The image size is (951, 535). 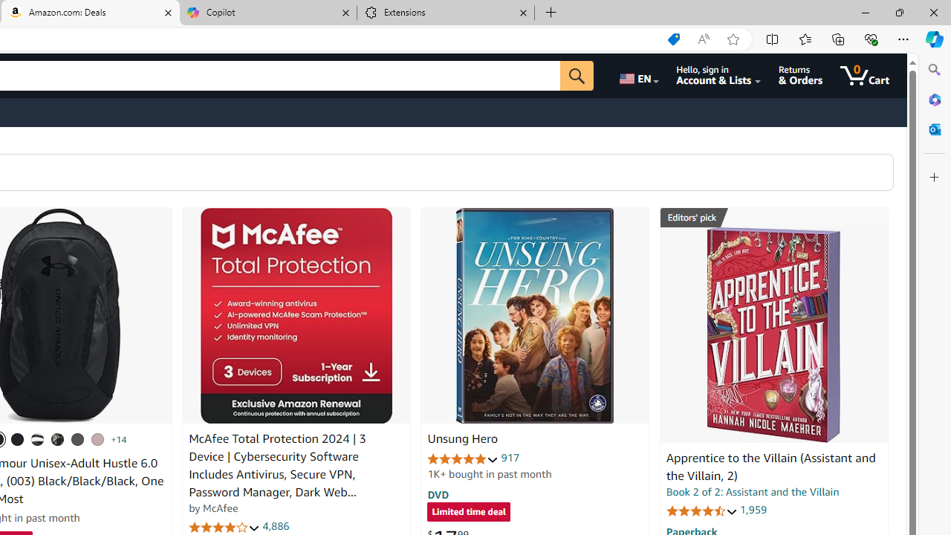 What do you see at coordinates (97, 439) in the screenshot?
I see `(015) Tetra Gray / Tetra Gray / Gray Matter` at bounding box center [97, 439].